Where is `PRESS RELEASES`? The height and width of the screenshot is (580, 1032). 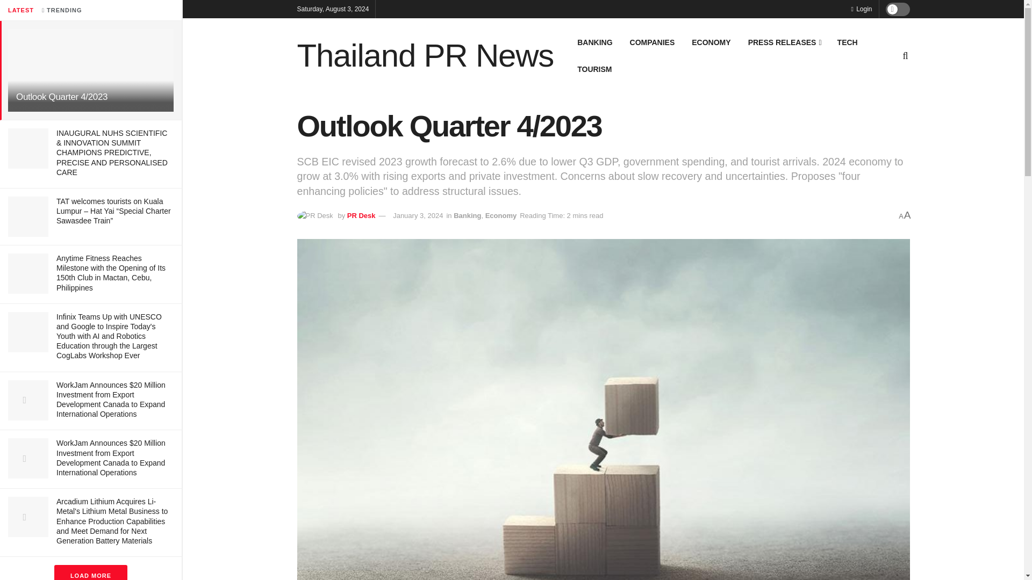 PRESS RELEASES is located at coordinates (784, 42).